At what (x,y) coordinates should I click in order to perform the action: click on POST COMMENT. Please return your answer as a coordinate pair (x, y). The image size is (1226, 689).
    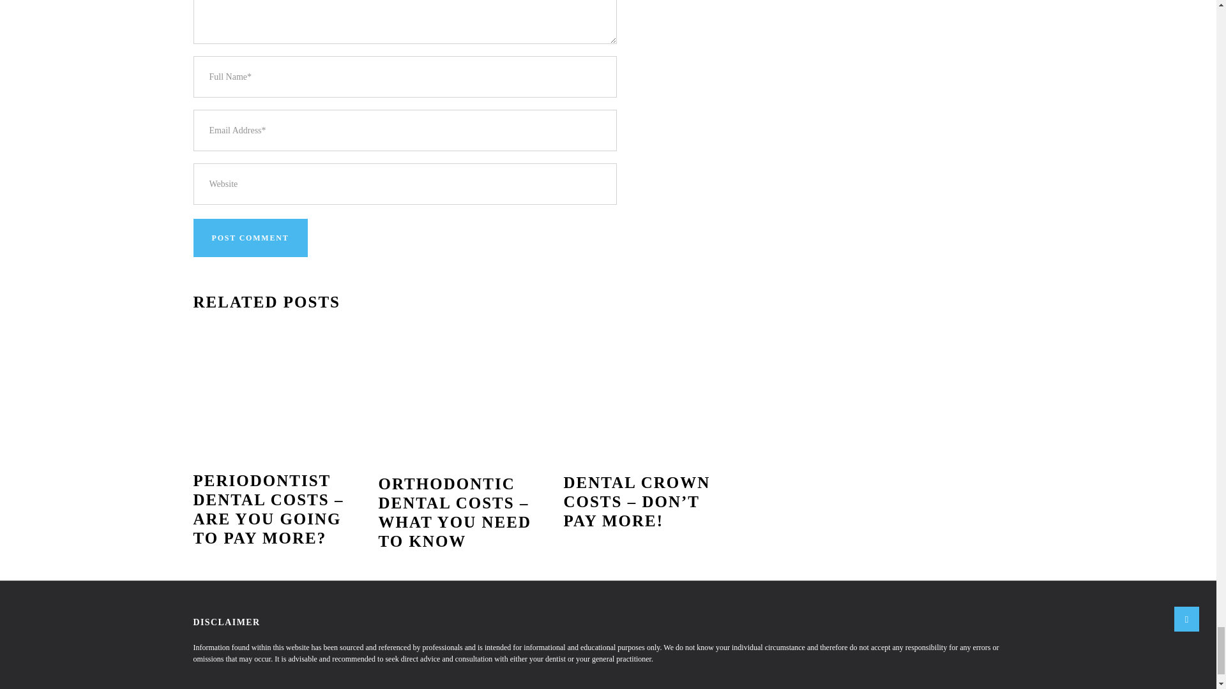
    Looking at the image, I should click on (250, 237).